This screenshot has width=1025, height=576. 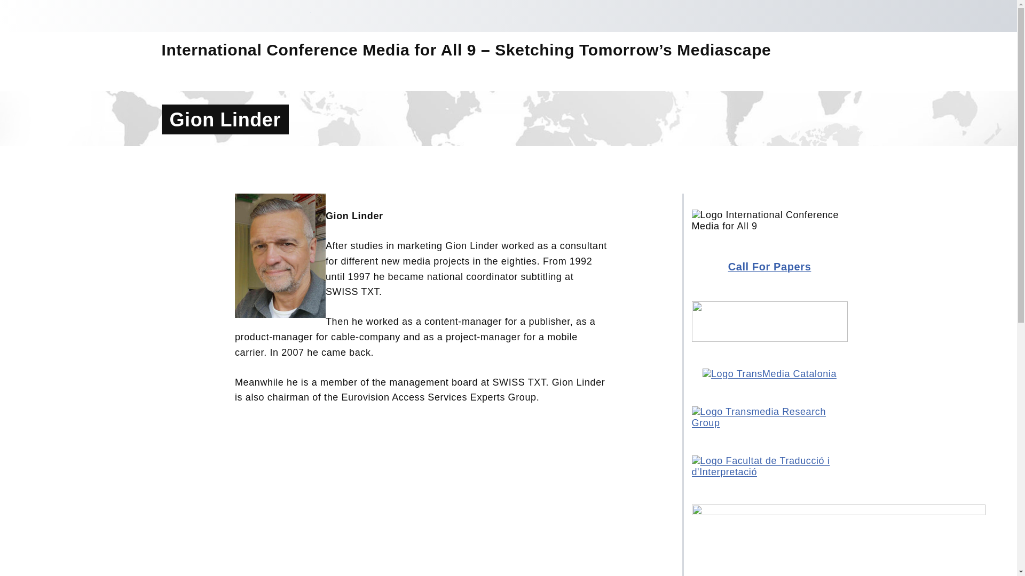 I want to click on Logo Transmedia Research Group, so click(x=770, y=417).